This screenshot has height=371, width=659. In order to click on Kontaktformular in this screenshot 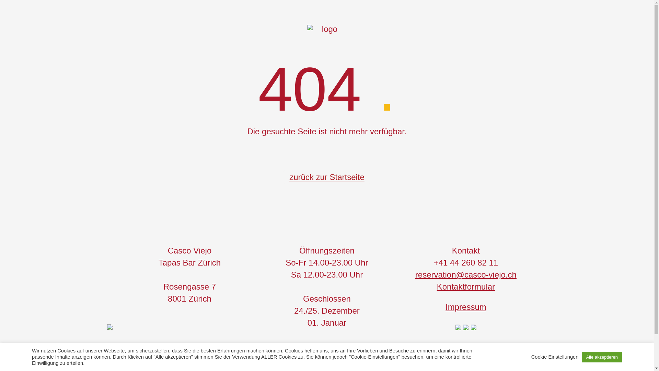, I will do `click(466, 286)`.